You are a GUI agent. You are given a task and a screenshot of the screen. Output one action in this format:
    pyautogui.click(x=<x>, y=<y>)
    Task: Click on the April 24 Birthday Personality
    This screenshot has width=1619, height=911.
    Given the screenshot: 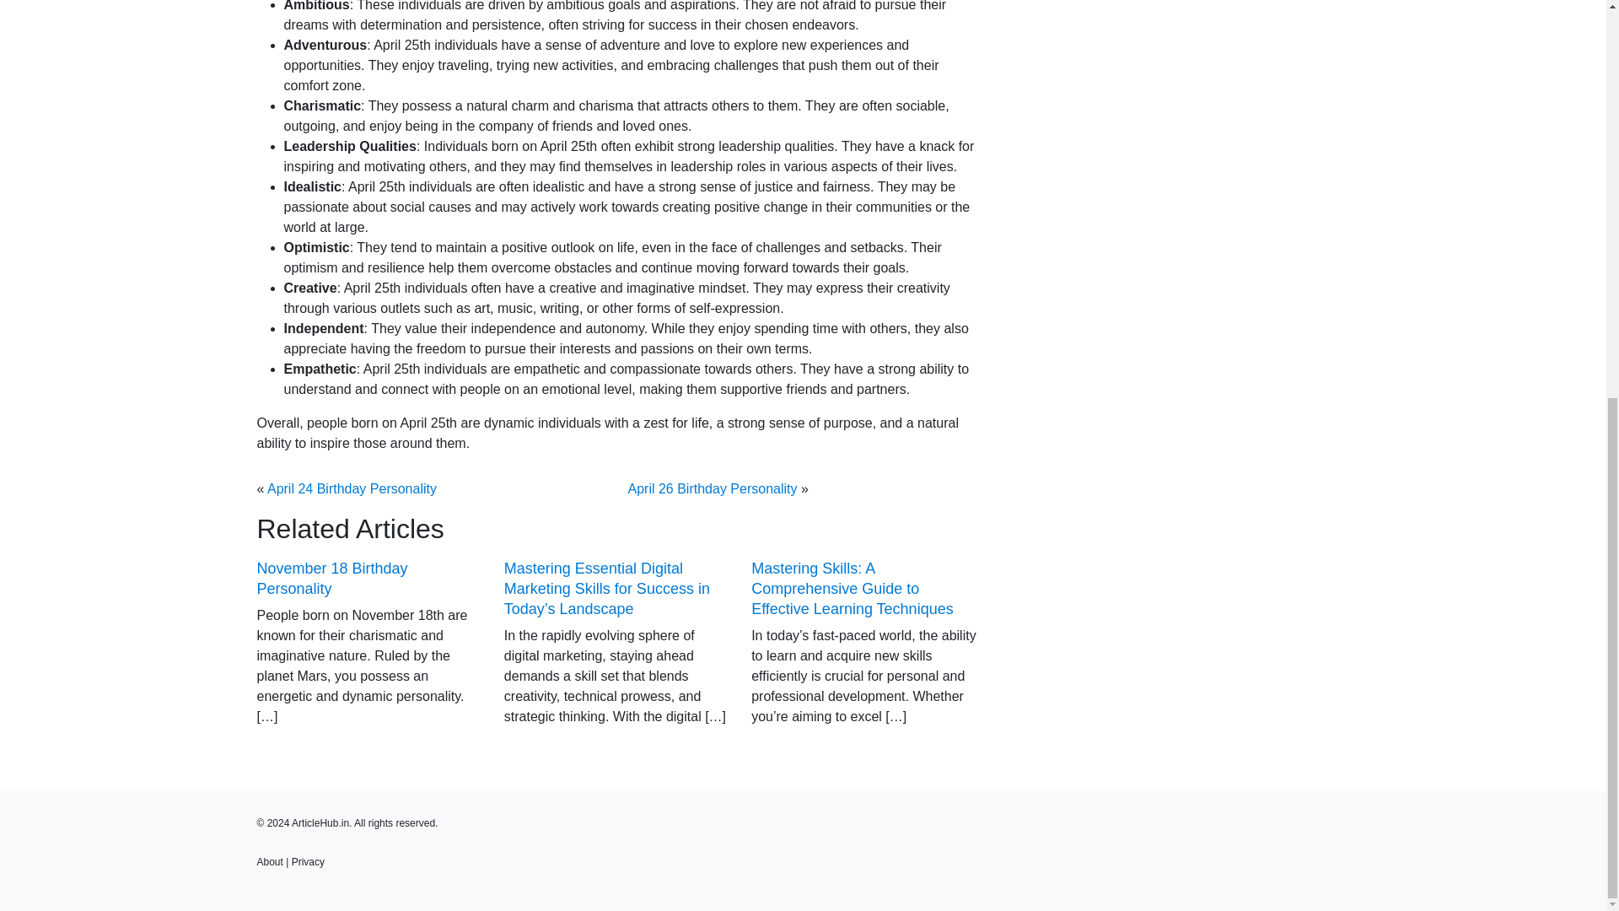 What is the action you would take?
    pyautogui.click(x=352, y=488)
    